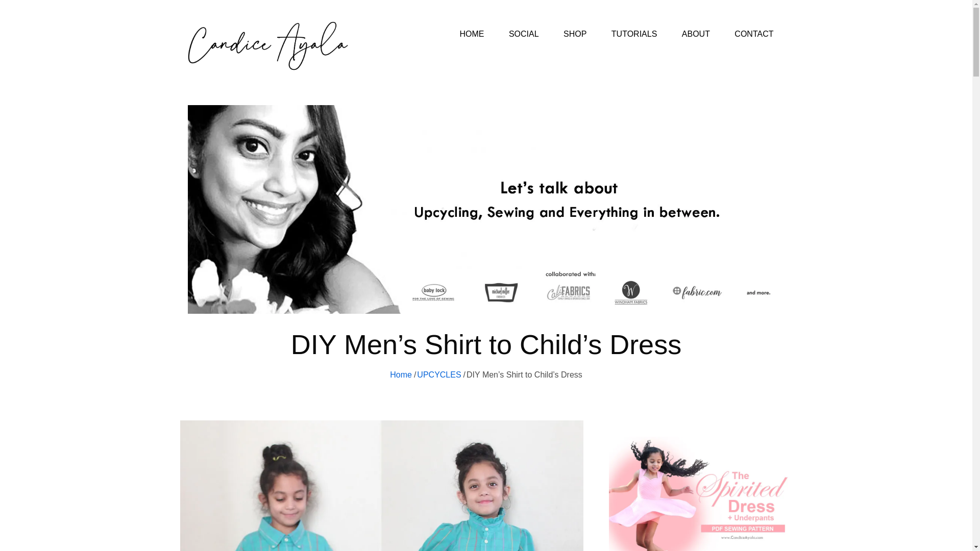 The width and height of the screenshot is (980, 551). What do you see at coordinates (753, 34) in the screenshot?
I see `CONTACT` at bounding box center [753, 34].